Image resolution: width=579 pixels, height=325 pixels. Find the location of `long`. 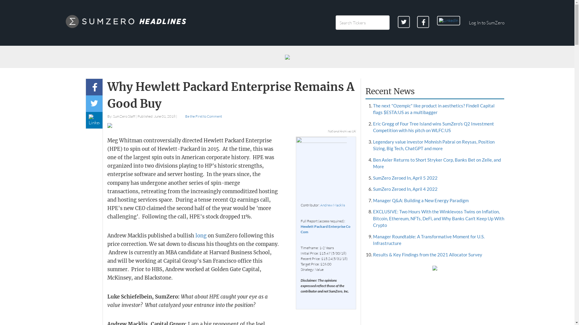

long is located at coordinates (201, 236).